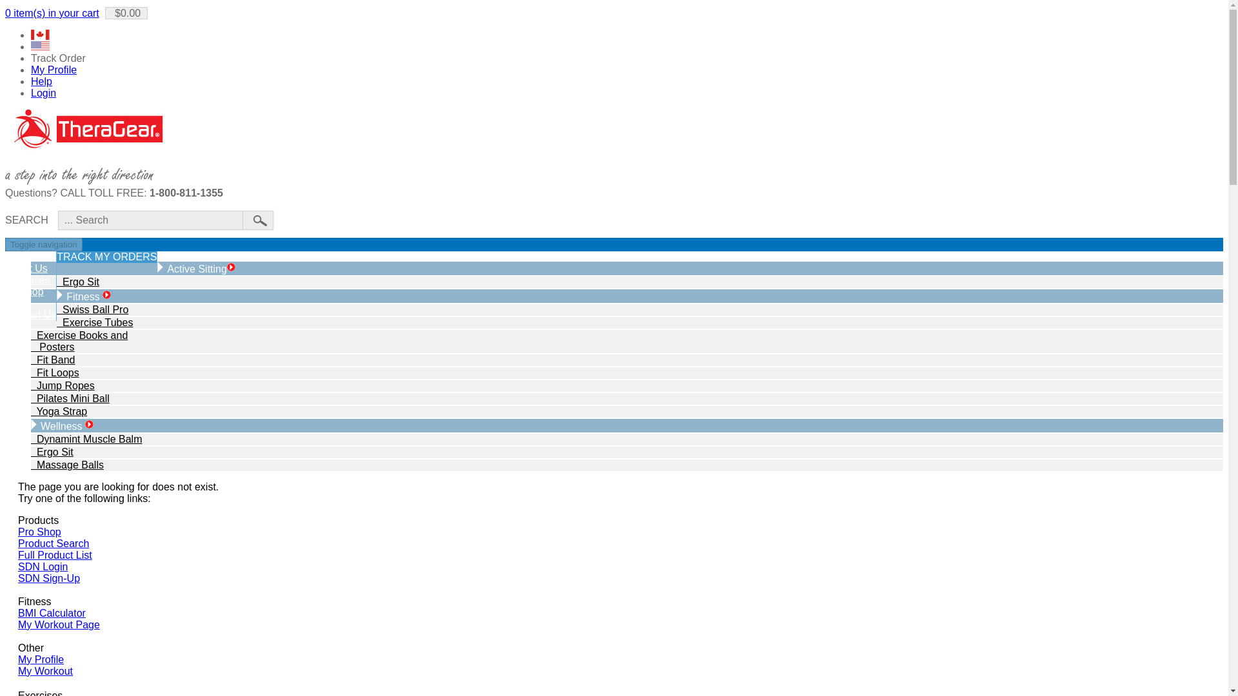  Describe the element at coordinates (52, 613) in the screenshot. I see `BMI Calculator` at that location.